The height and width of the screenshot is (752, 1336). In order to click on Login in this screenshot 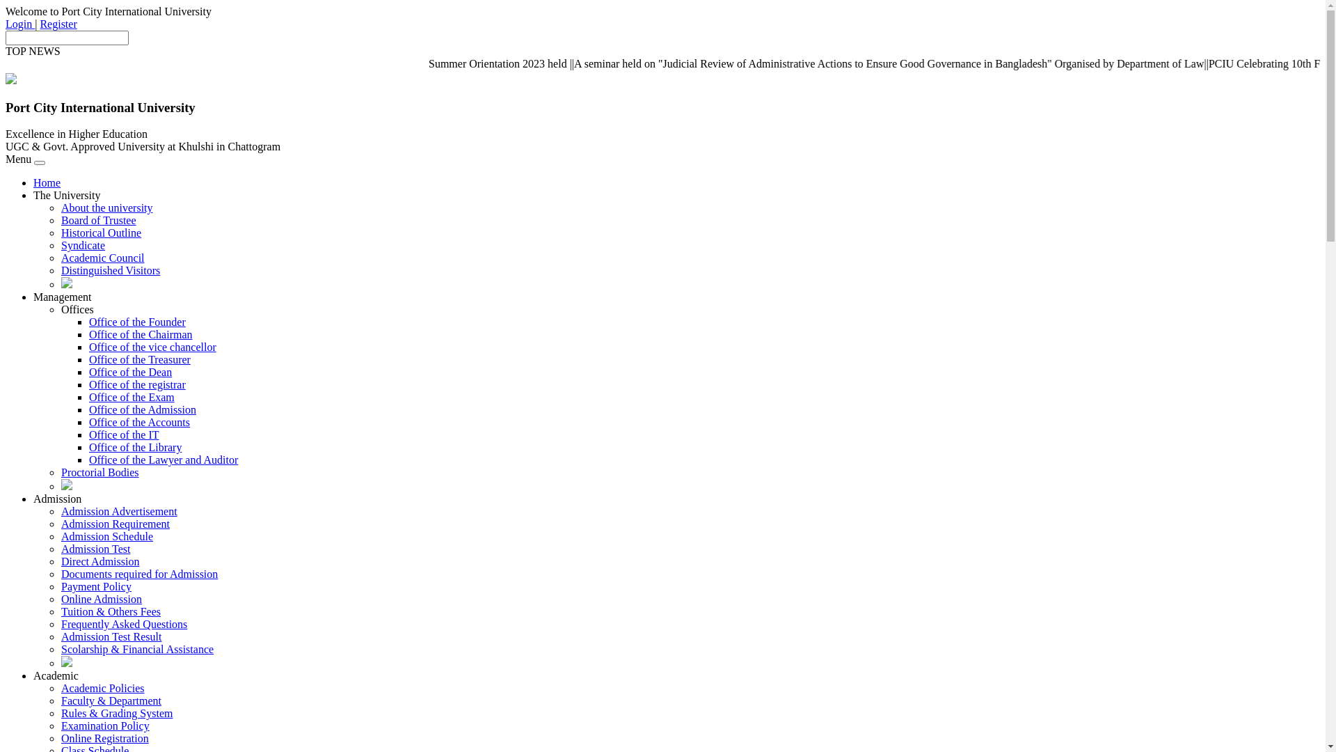, I will do `click(20, 24)`.